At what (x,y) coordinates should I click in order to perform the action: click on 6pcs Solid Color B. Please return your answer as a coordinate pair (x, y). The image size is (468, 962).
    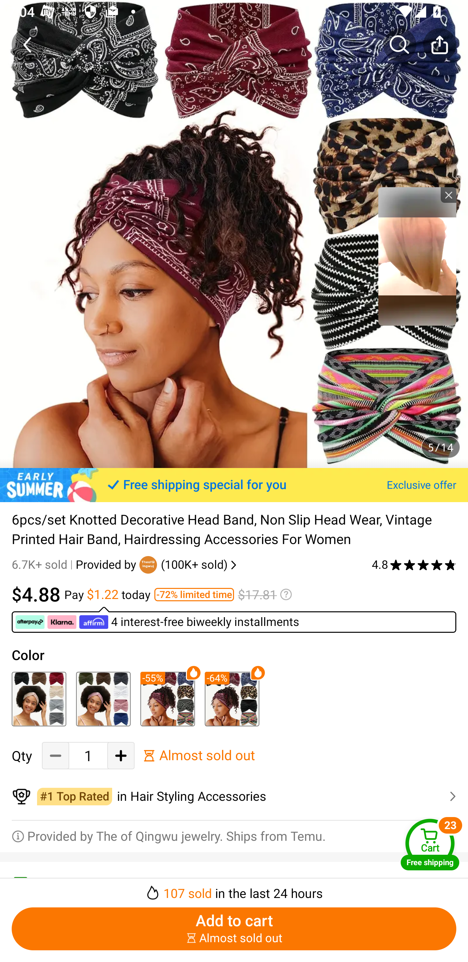
    Looking at the image, I should click on (103, 699).